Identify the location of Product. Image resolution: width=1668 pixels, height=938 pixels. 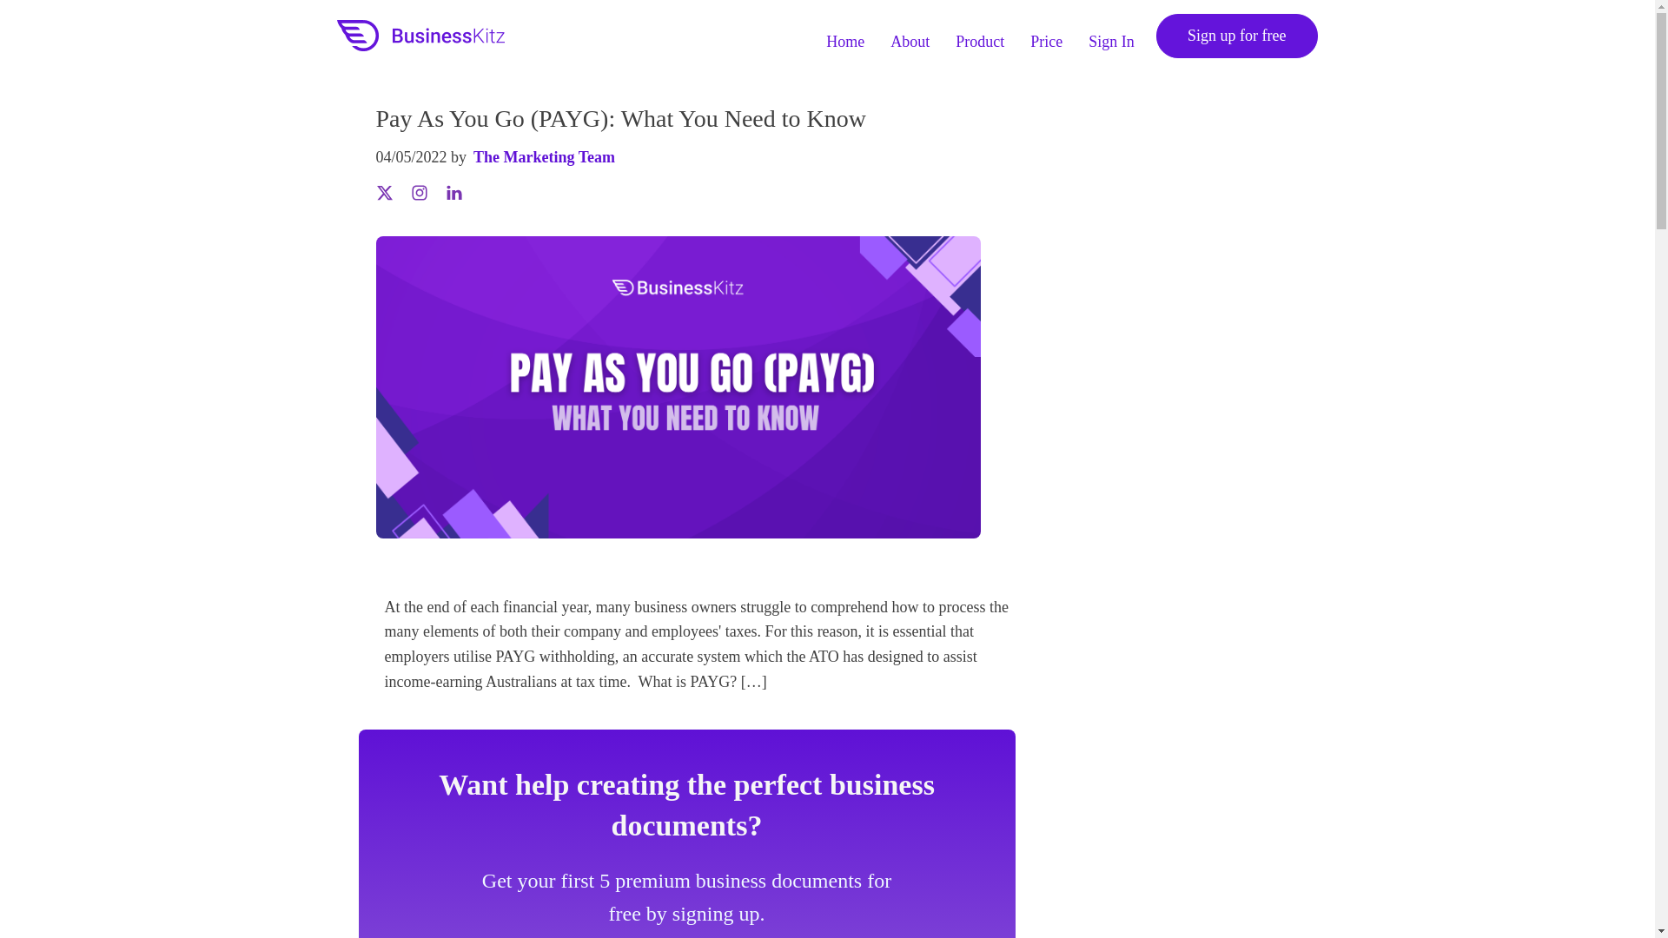
(980, 35).